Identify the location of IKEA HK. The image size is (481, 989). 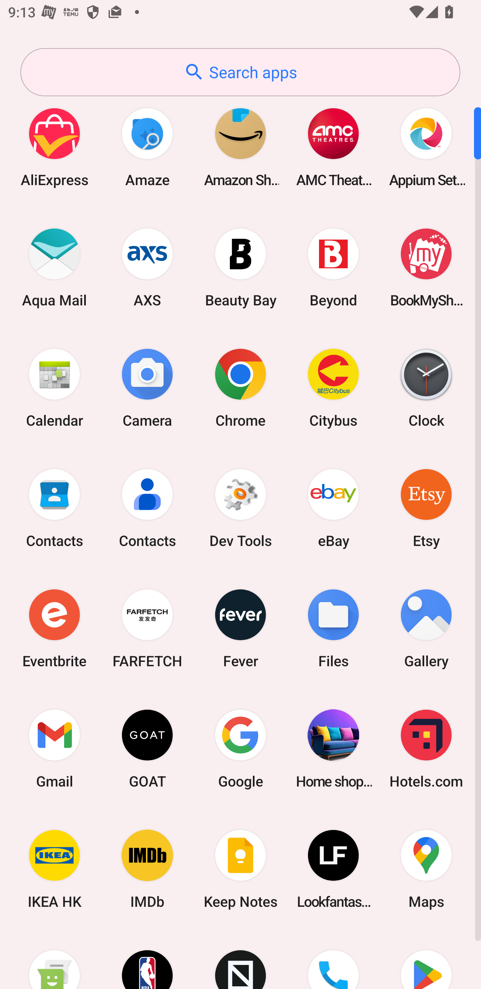
(54, 869).